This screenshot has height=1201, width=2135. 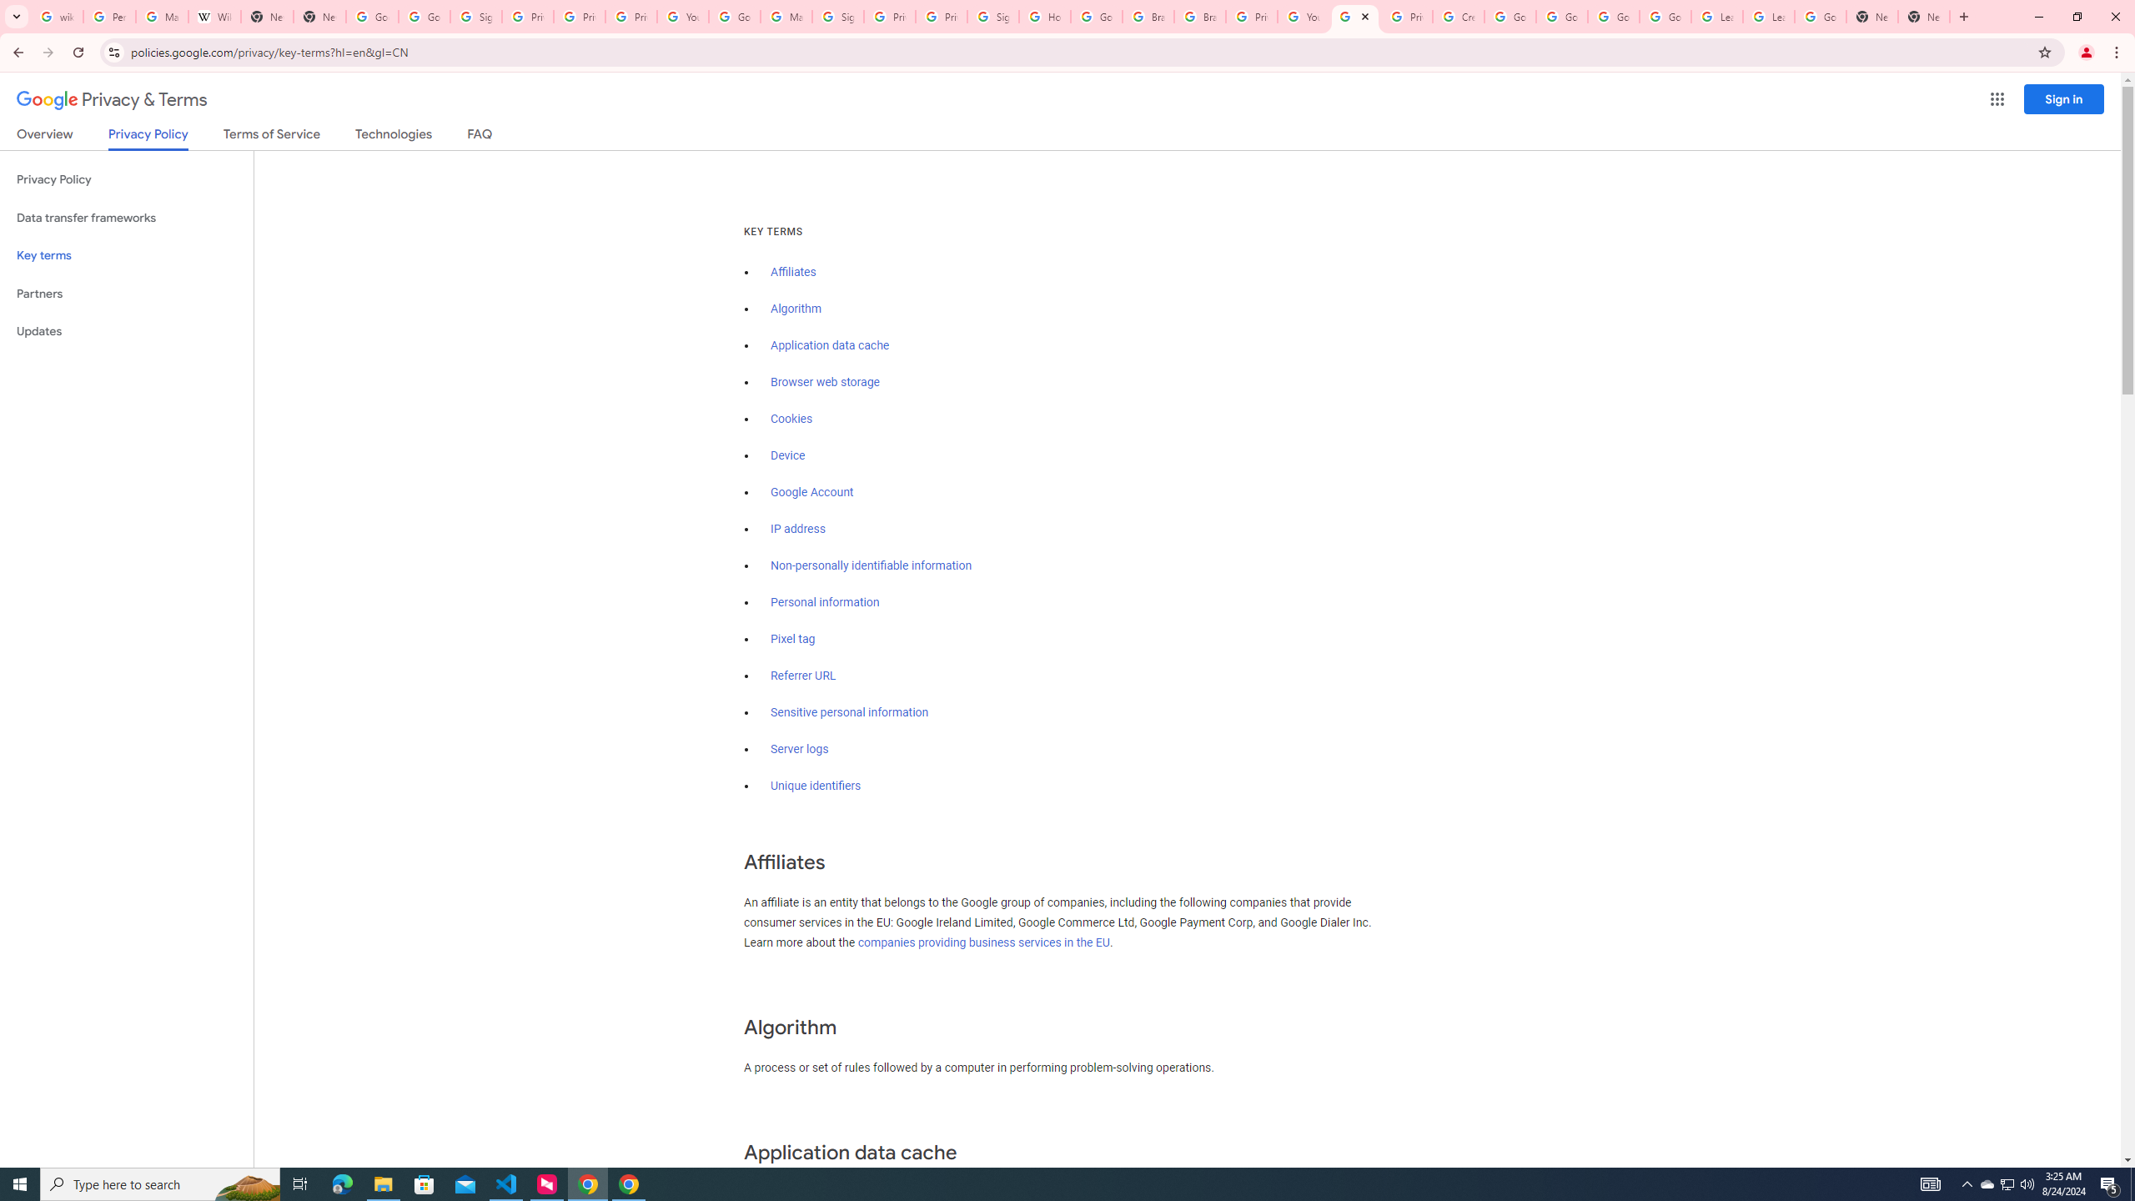 I want to click on Affiliates, so click(x=792, y=272).